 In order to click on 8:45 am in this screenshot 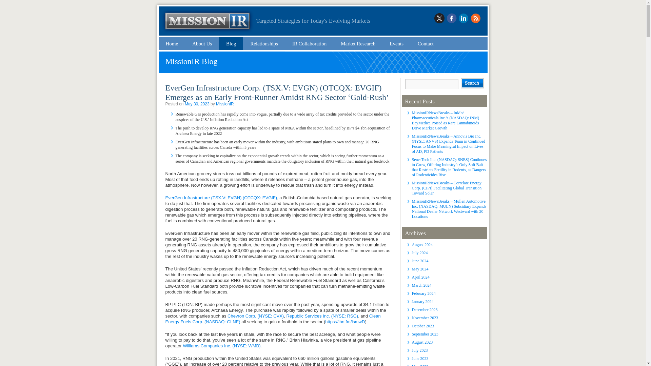, I will do `click(197, 104)`.